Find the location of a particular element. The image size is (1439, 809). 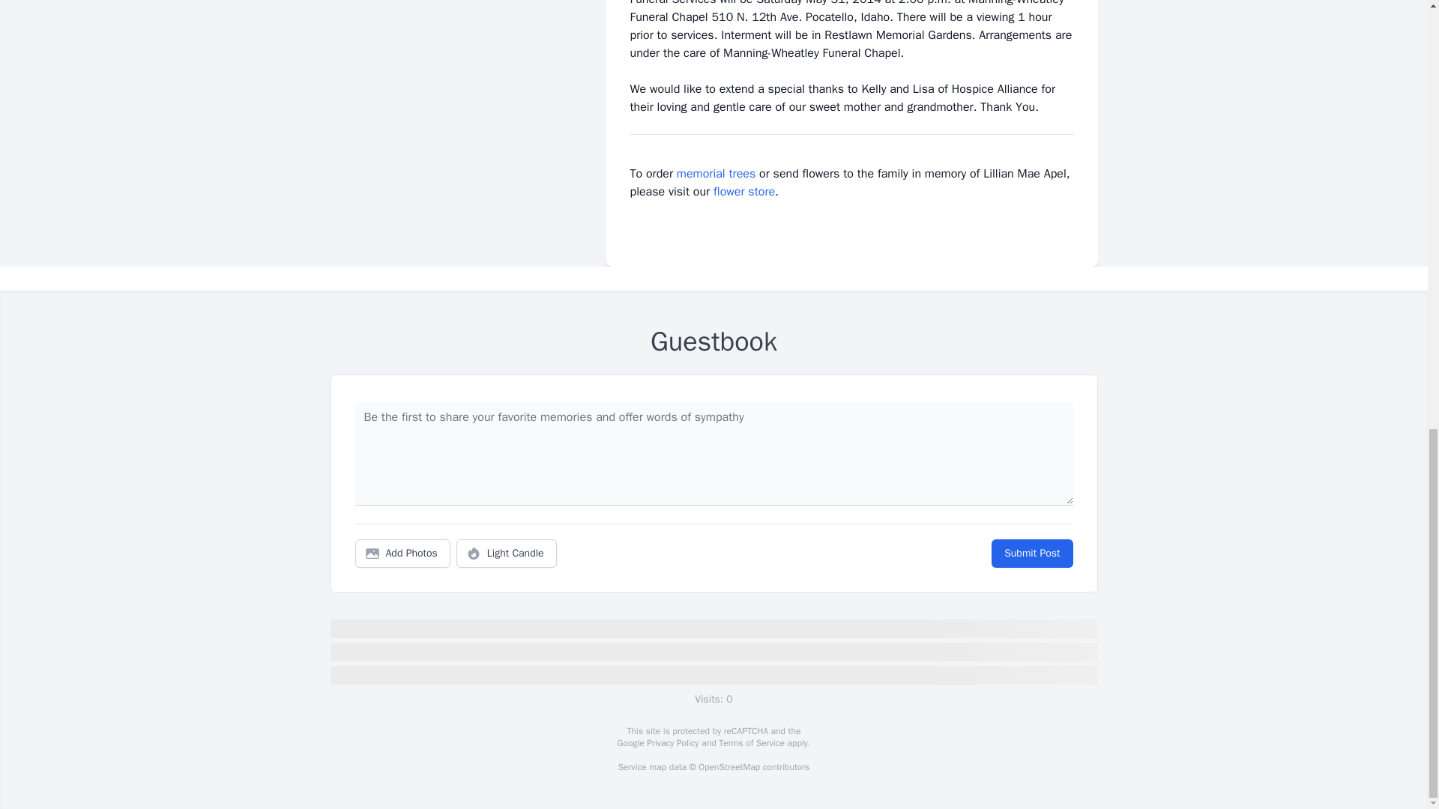

memorial trees is located at coordinates (716, 174).